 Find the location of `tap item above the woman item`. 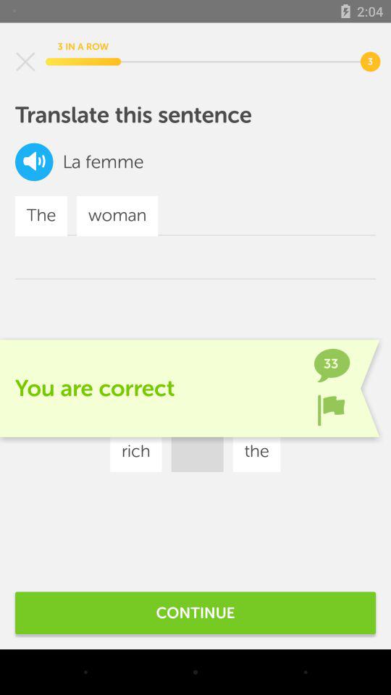

tap item above the woman item is located at coordinates (114, 162).